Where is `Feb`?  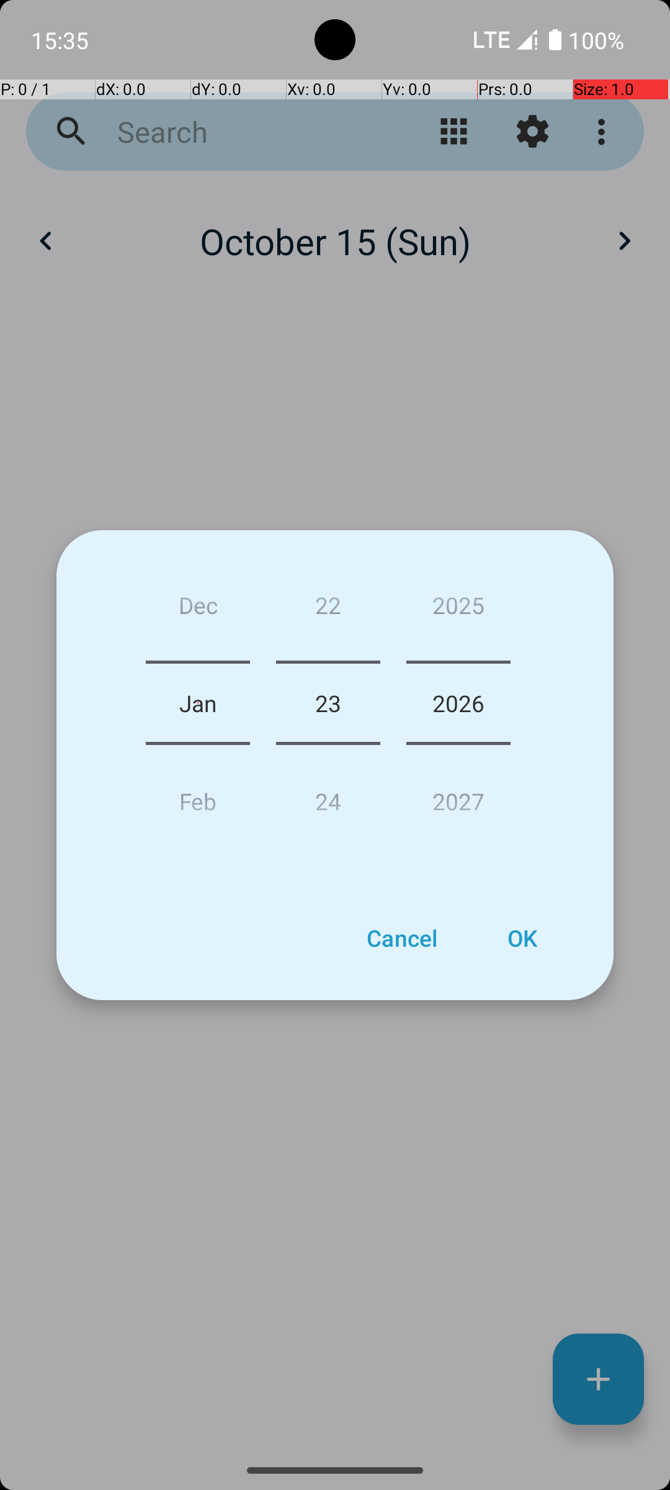
Feb is located at coordinates (198, 796).